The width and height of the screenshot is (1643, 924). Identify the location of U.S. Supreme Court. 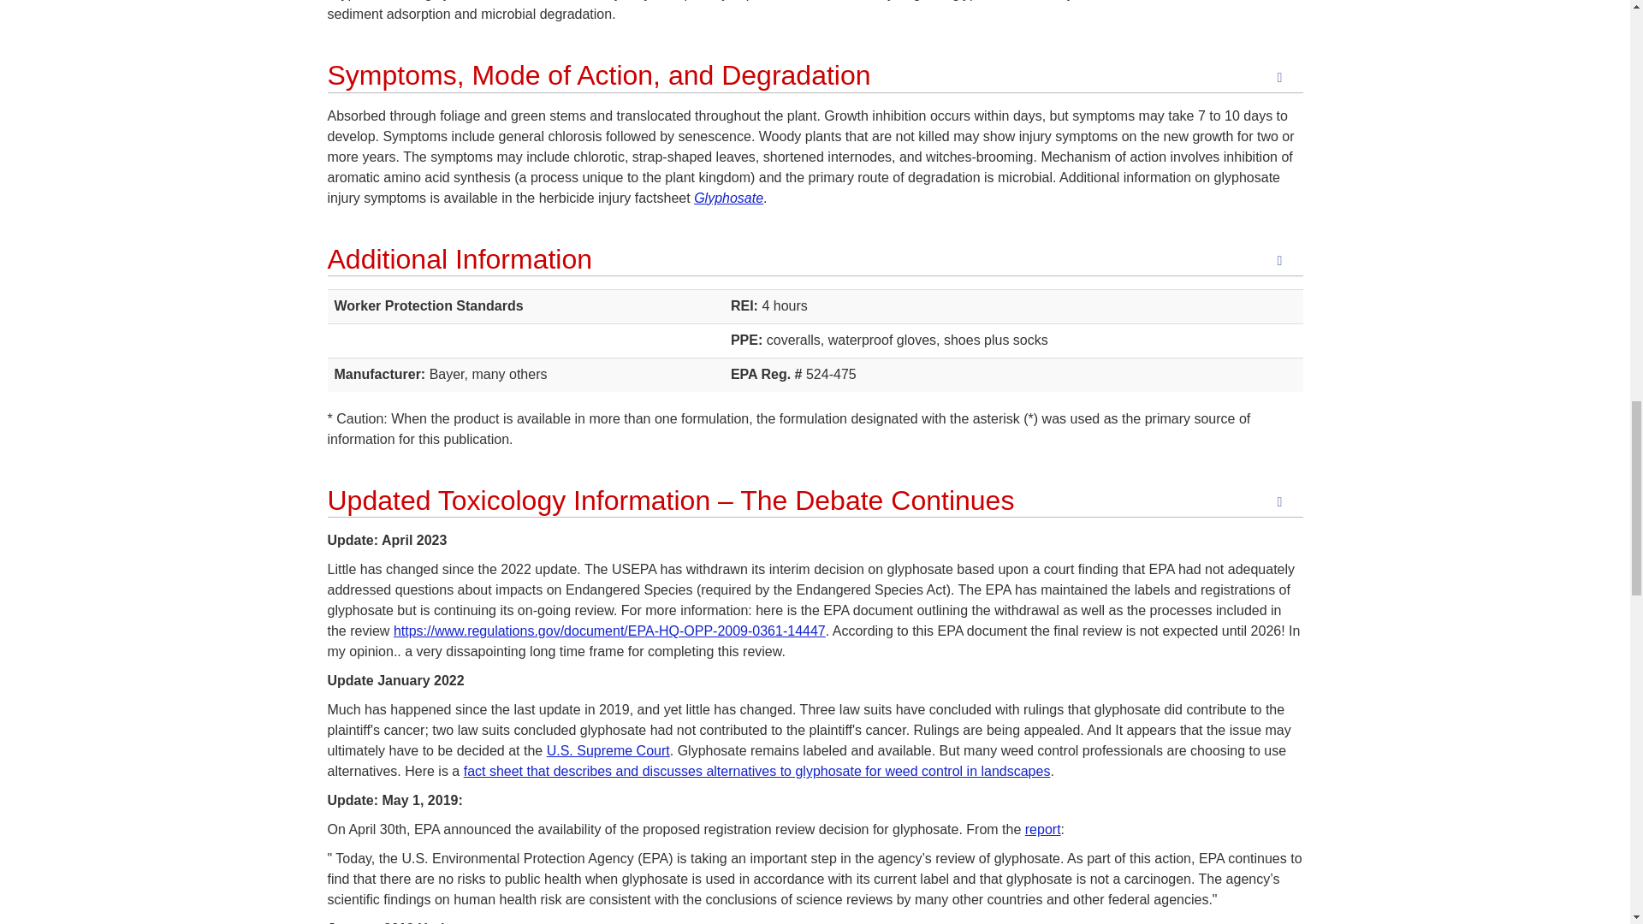
(608, 750).